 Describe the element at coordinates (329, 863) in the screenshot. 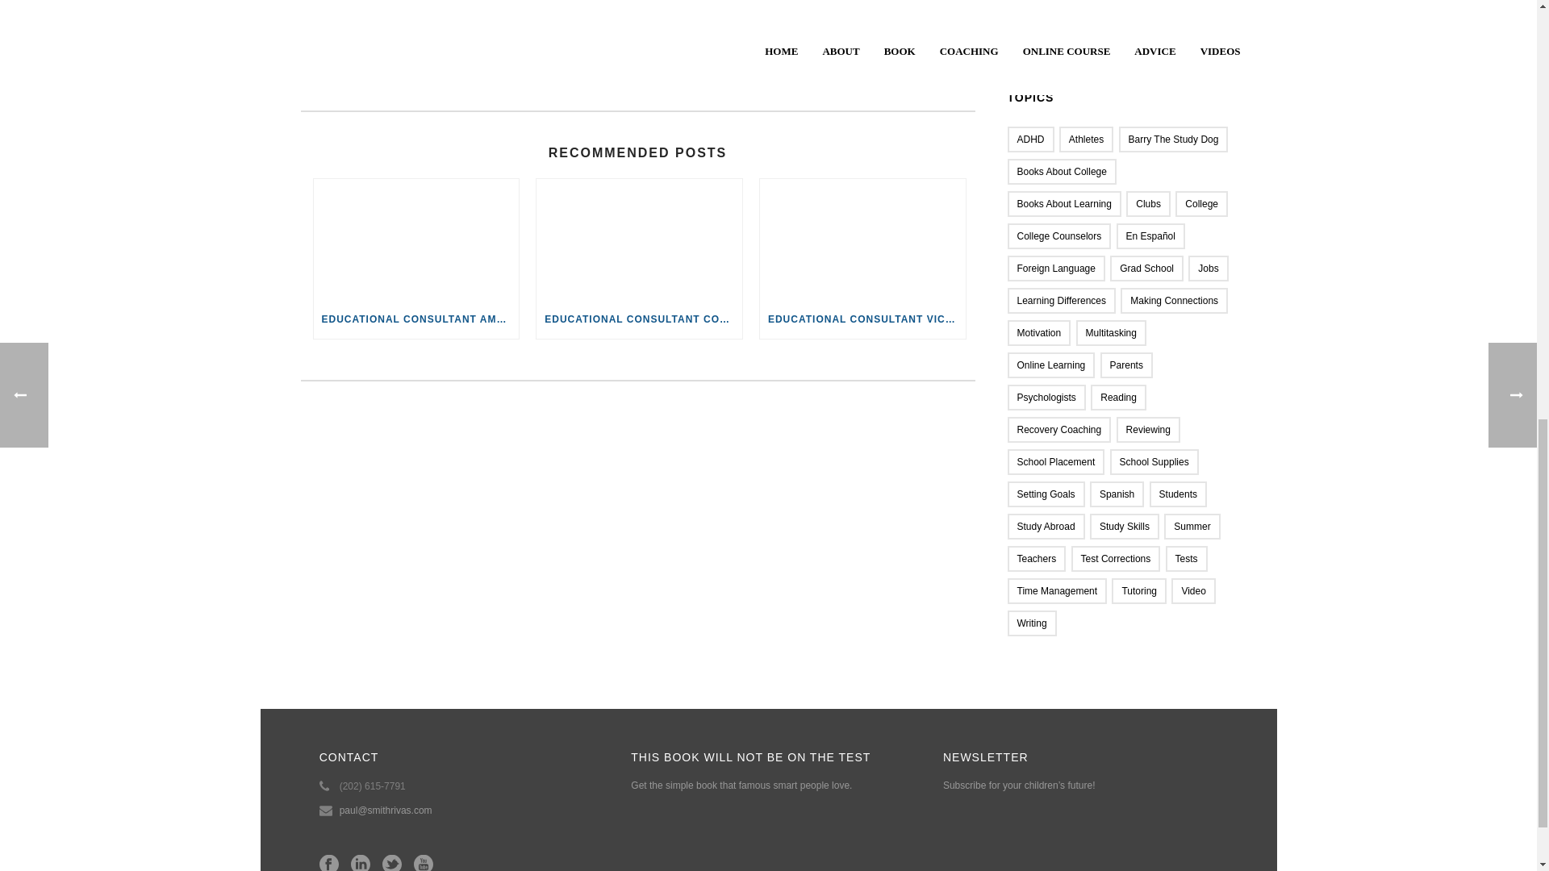

I see `Get smarter by following us on facebook` at that location.